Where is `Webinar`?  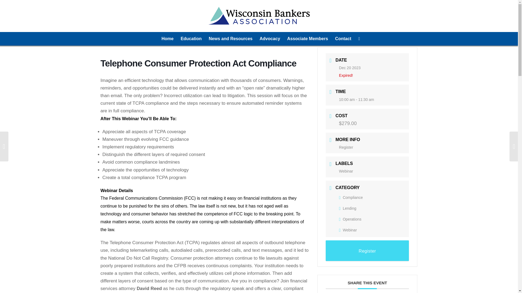 Webinar is located at coordinates (348, 230).